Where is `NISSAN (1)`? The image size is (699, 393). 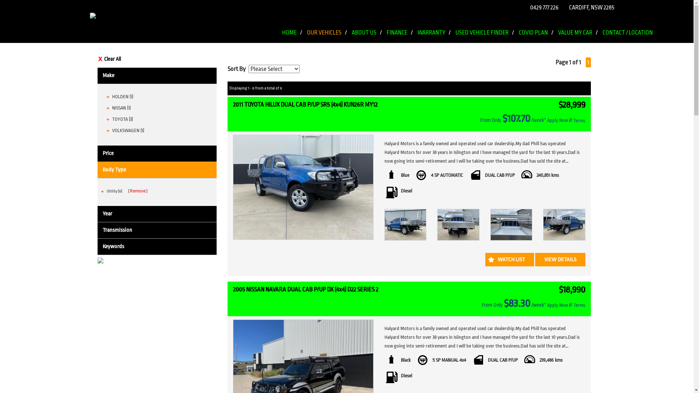
NISSAN (1) is located at coordinates (122, 108).